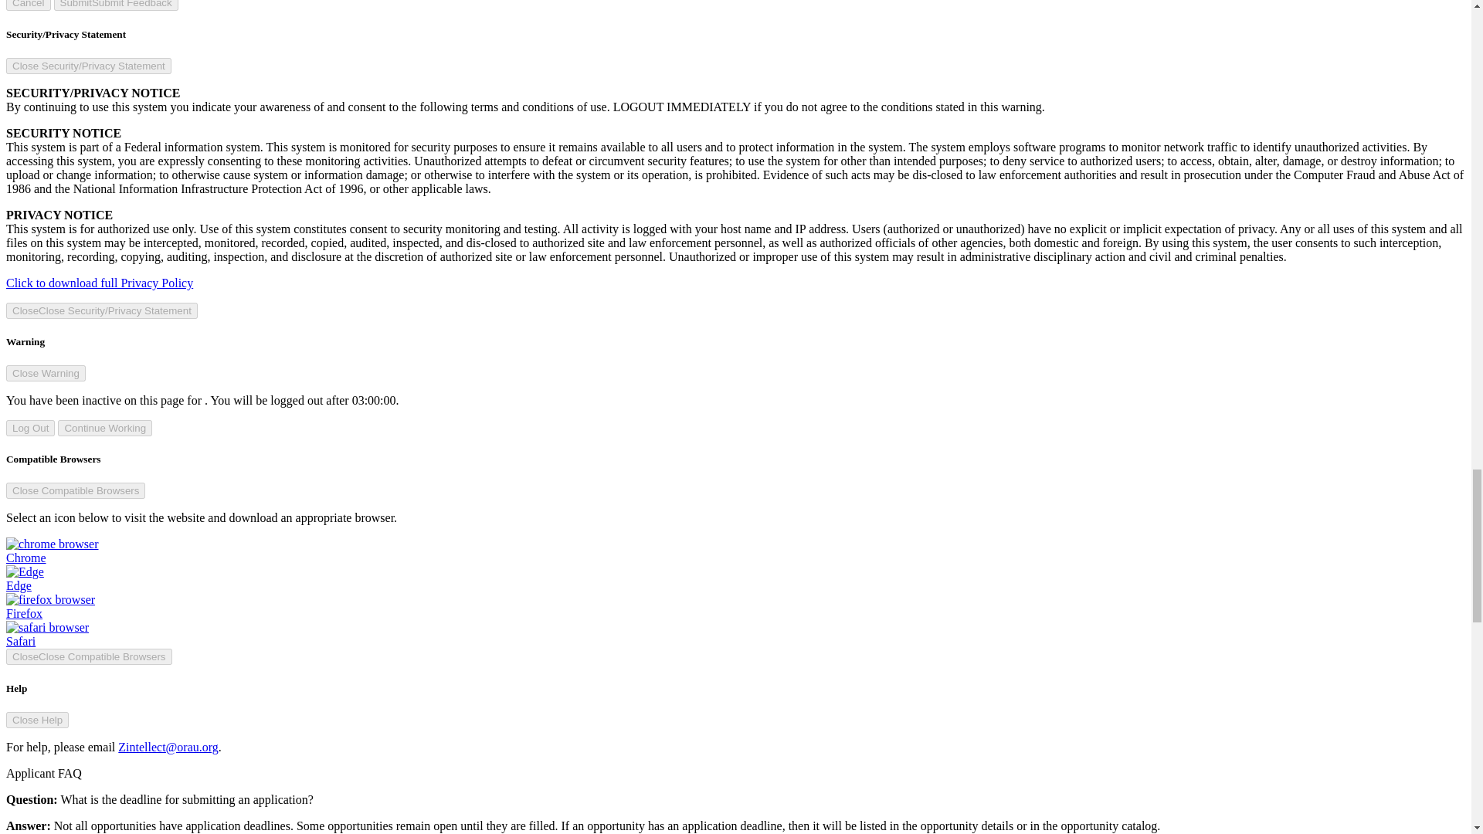 The width and height of the screenshot is (1483, 834). What do you see at coordinates (116, 5) in the screenshot?
I see `SubmitSubmit Feedback` at bounding box center [116, 5].